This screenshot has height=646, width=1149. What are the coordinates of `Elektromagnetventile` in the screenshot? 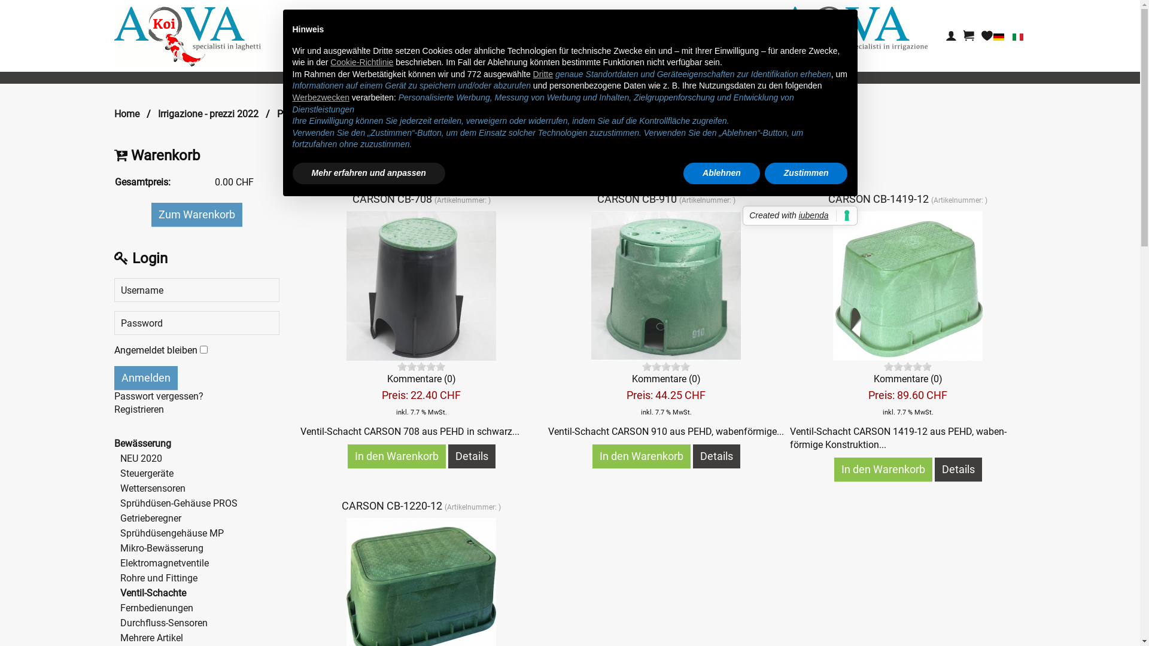 It's located at (164, 563).